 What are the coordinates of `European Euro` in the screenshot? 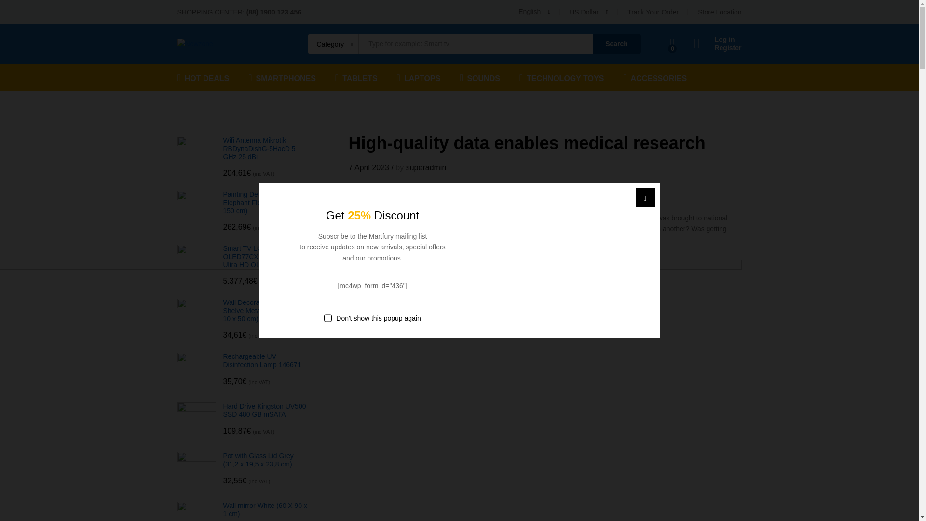 It's located at (622, 53).